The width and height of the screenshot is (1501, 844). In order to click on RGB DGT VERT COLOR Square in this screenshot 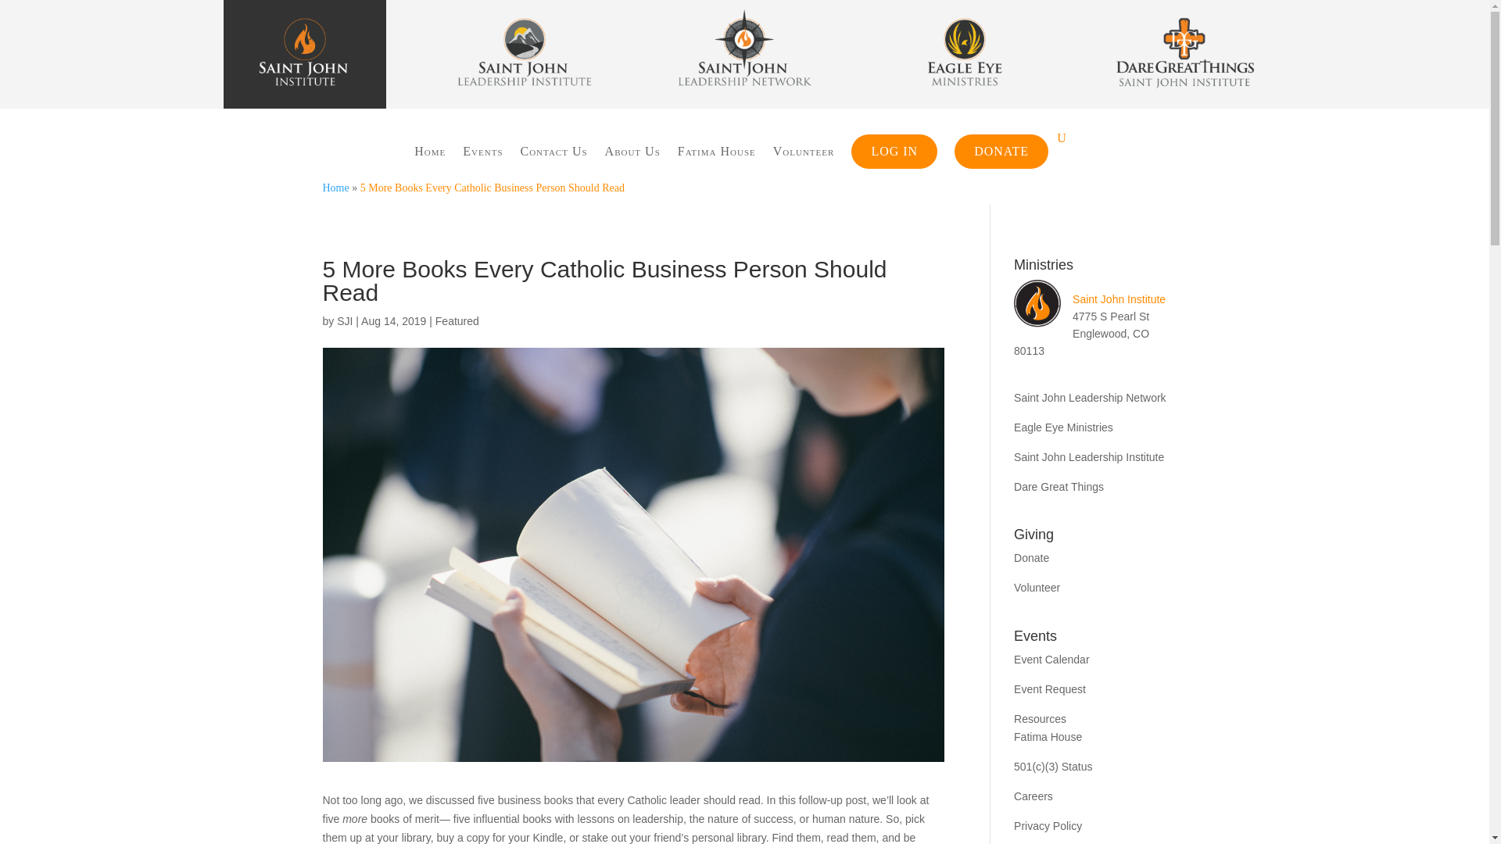, I will do `click(1184, 55)`.